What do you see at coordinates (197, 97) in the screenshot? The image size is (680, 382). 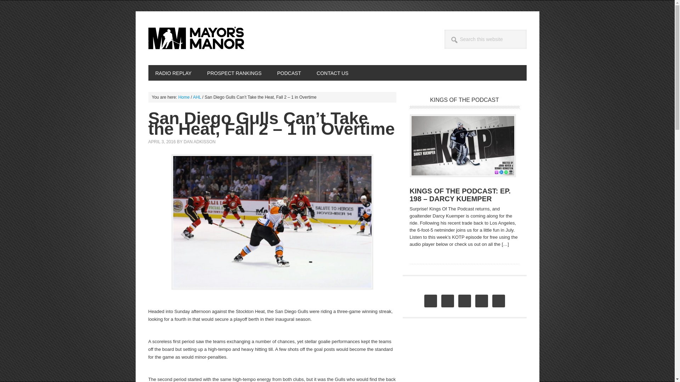 I see `AHL` at bounding box center [197, 97].